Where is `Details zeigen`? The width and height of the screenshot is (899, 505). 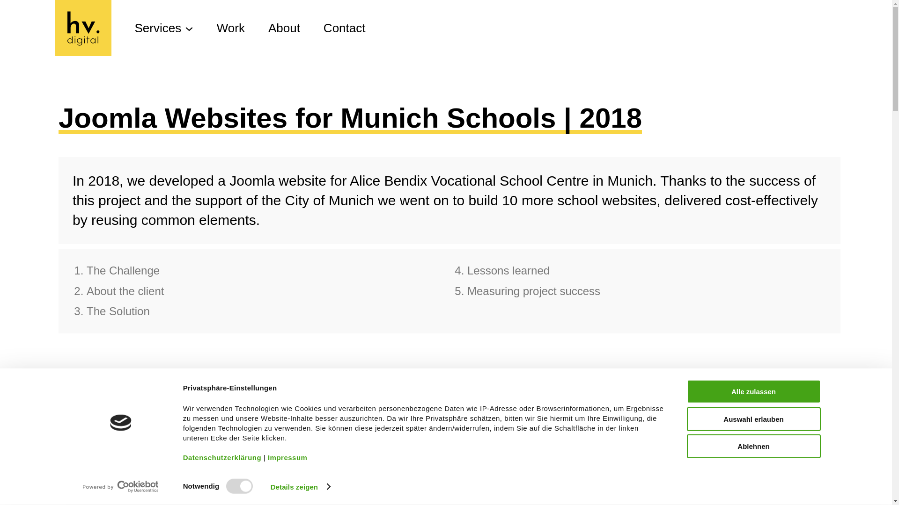
Details zeigen is located at coordinates (300, 487).